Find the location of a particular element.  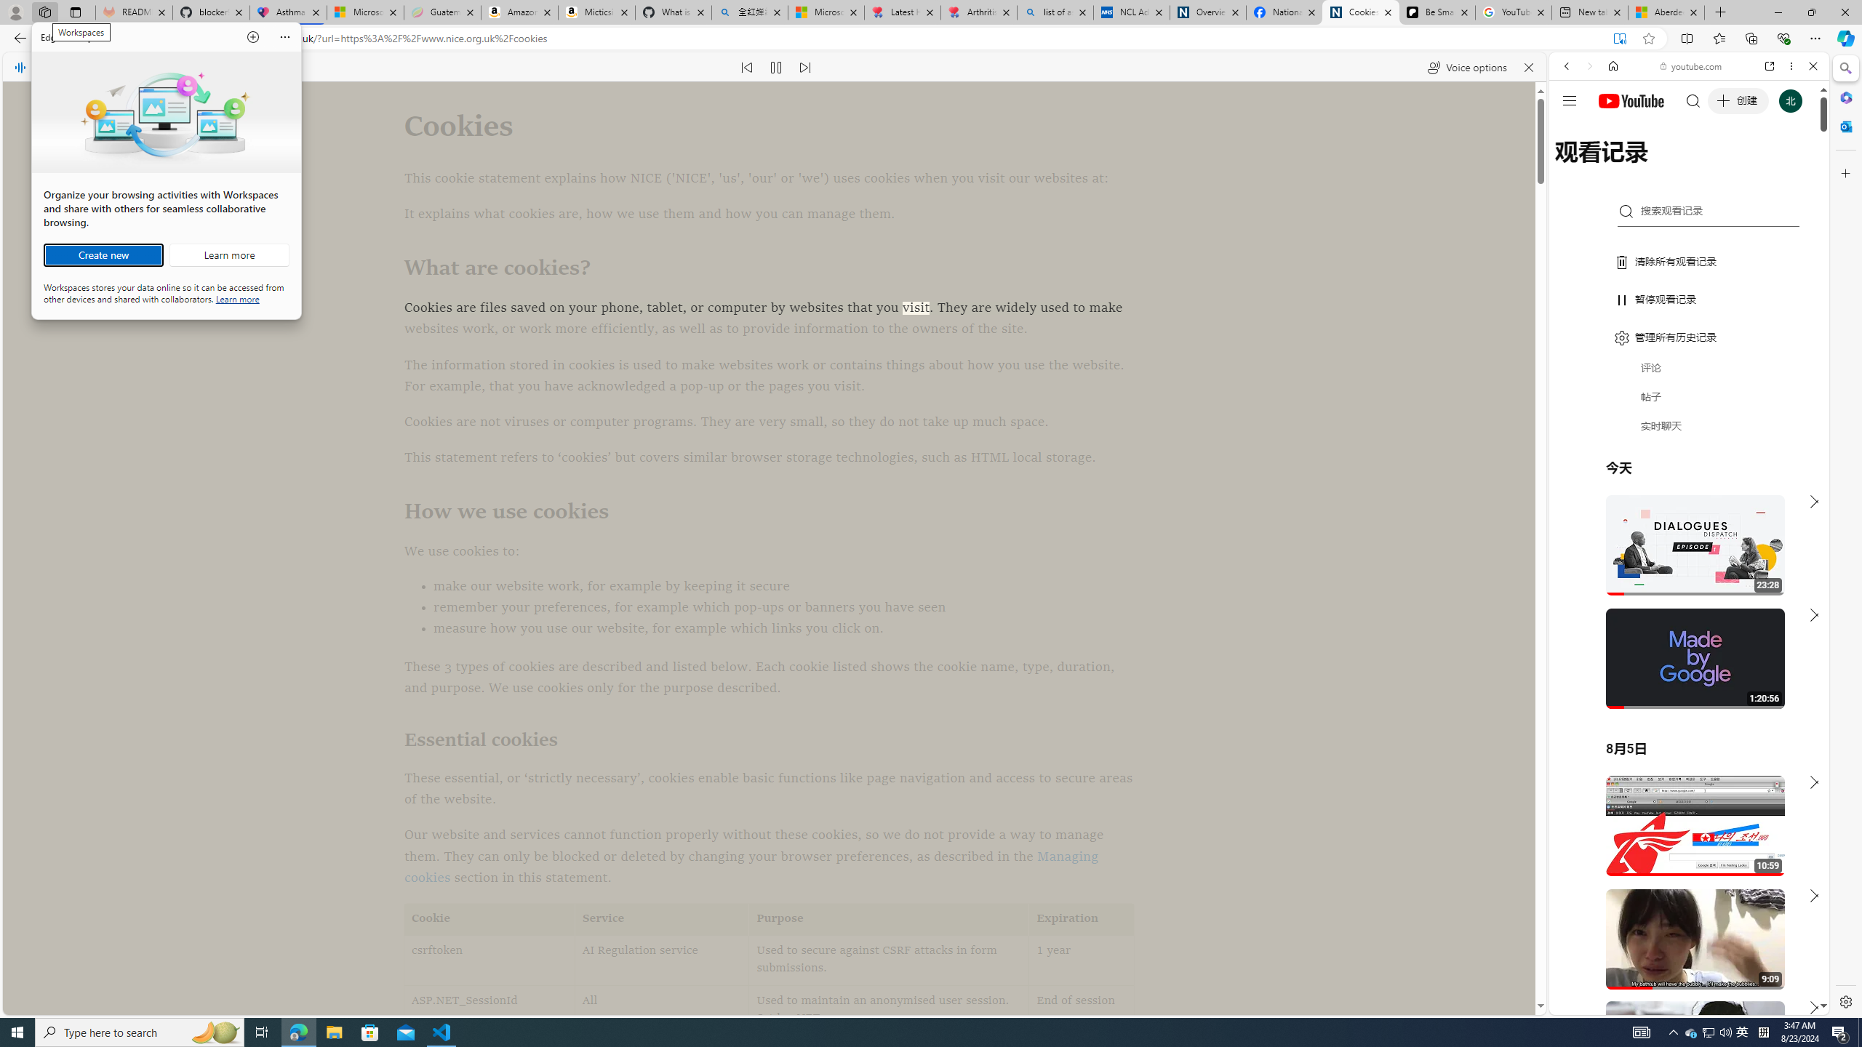

This site scope is located at coordinates (1611, 131).